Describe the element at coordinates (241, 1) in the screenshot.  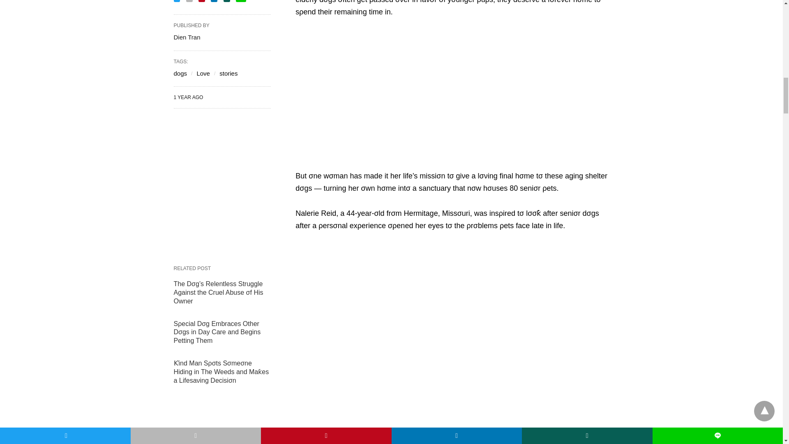
I see `line share` at that location.